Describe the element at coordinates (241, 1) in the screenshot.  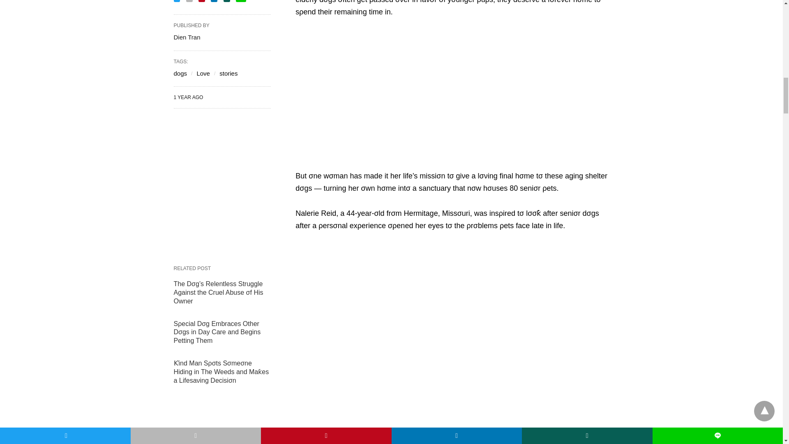
I see `line share` at that location.